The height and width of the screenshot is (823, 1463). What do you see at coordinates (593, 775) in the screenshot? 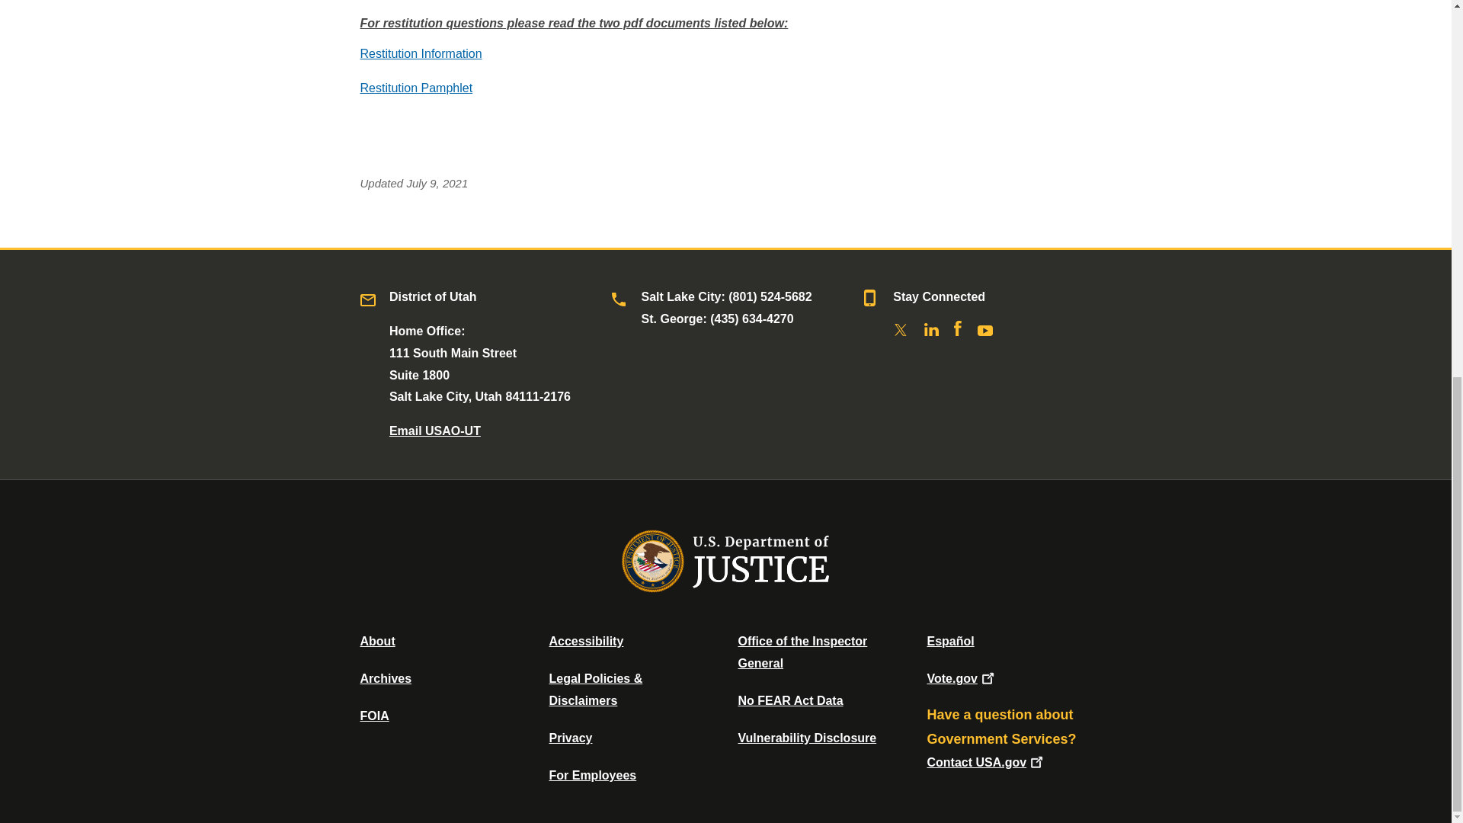
I see `For Employees` at bounding box center [593, 775].